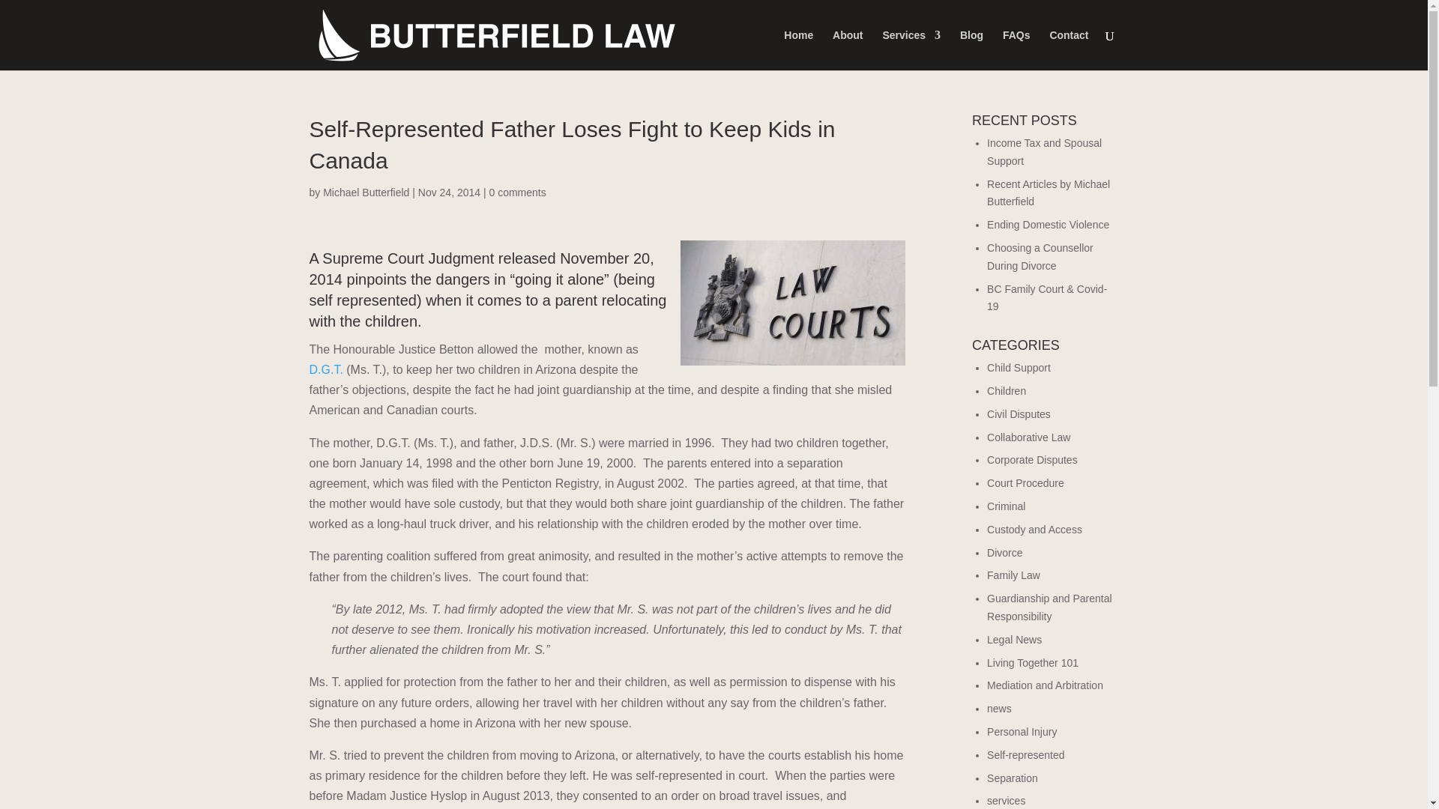  What do you see at coordinates (366, 192) in the screenshot?
I see `Posts by Michael Butterfield` at bounding box center [366, 192].